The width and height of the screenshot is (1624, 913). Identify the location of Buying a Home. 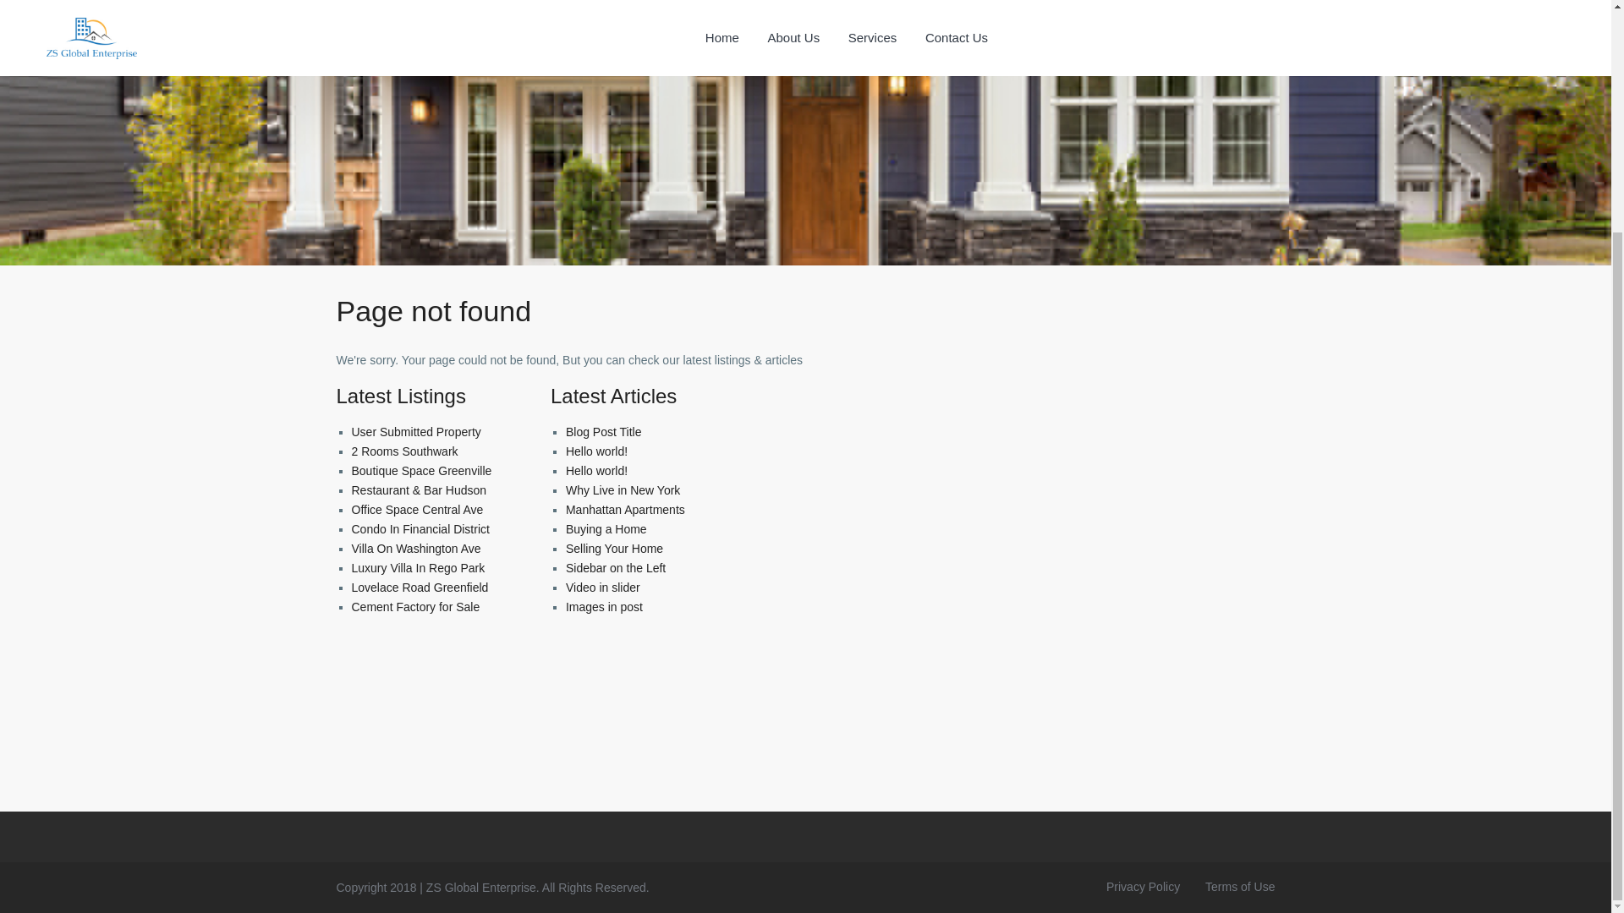
(606, 528).